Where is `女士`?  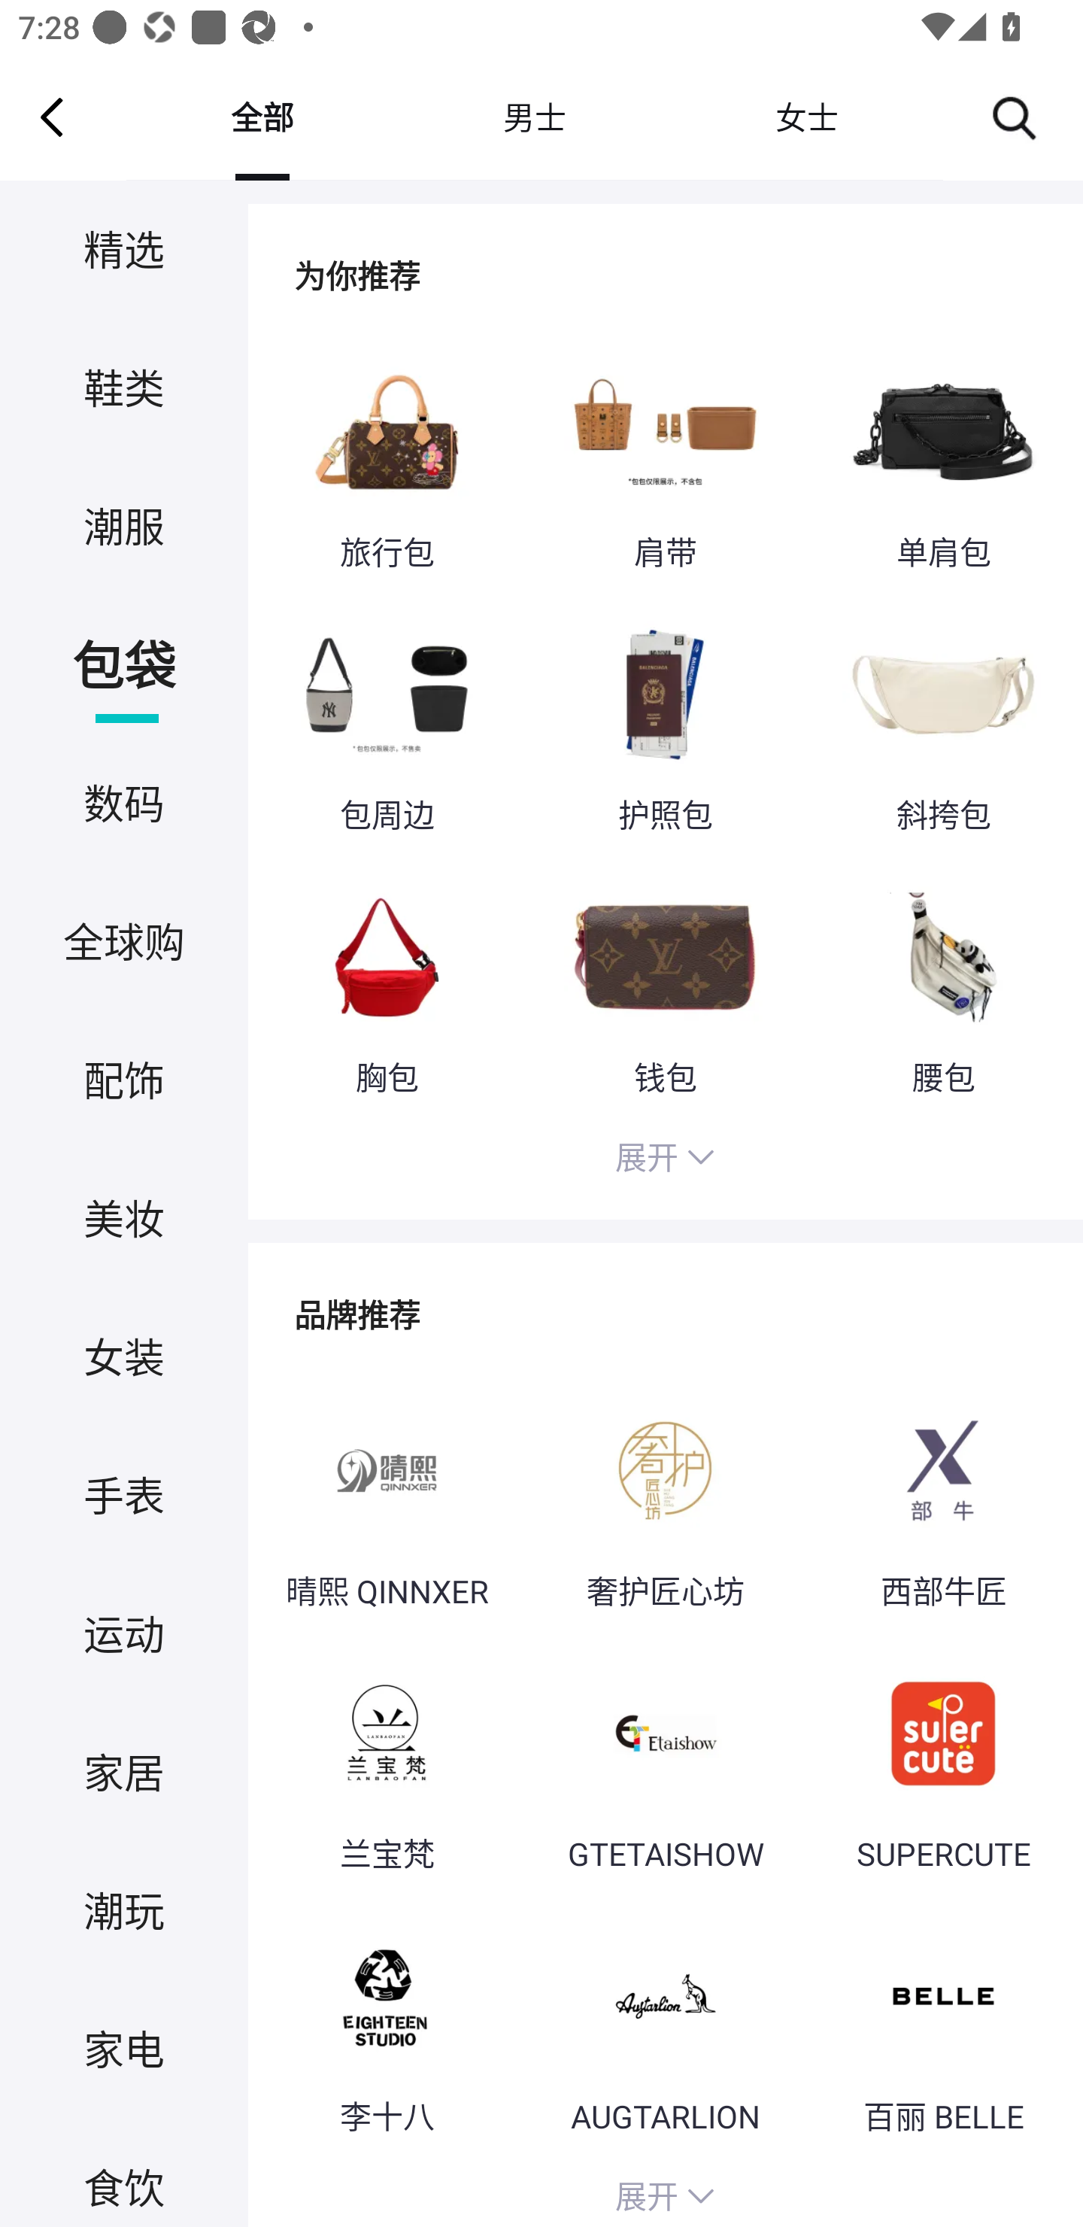
女士 is located at coordinates (806, 117).